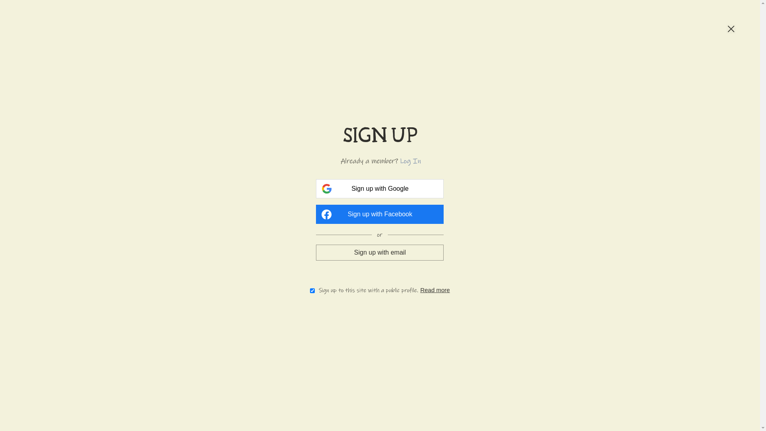 This screenshot has width=766, height=431. Describe the element at coordinates (380, 214) in the screenshot. I see `Sign up with Facebook` at that location.